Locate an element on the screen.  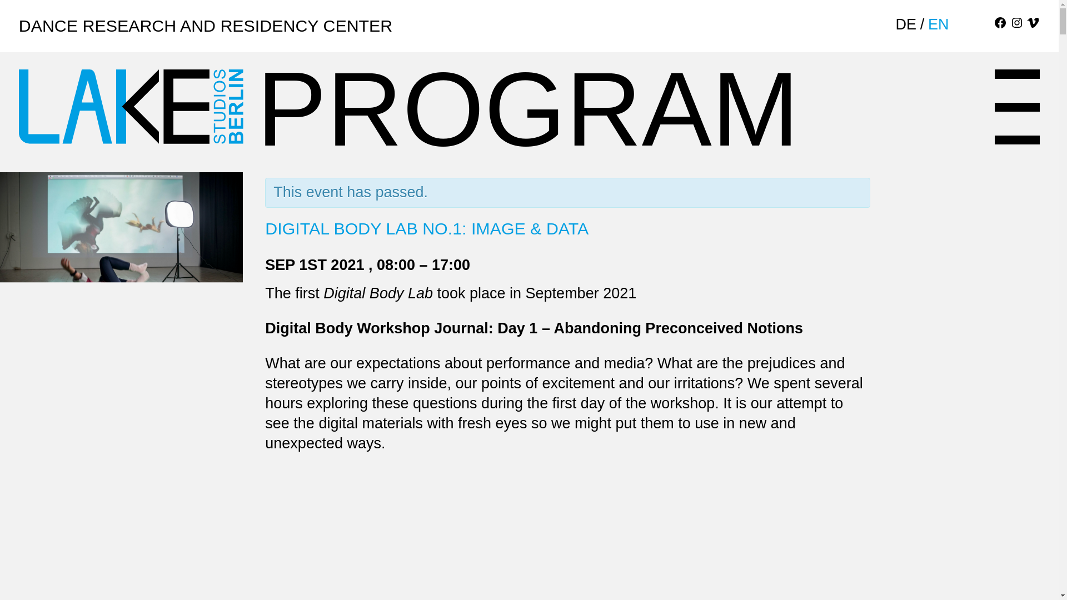
LAKE STUDIOS BERLIN is located at coordinates (131, 107).